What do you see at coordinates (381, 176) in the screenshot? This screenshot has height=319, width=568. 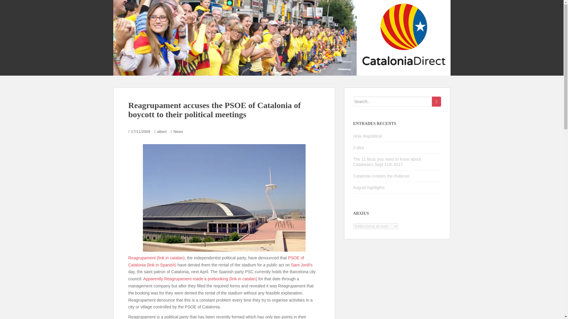 I see `Catalonia crosses the Rubicon` at bounding box center [381, 176].